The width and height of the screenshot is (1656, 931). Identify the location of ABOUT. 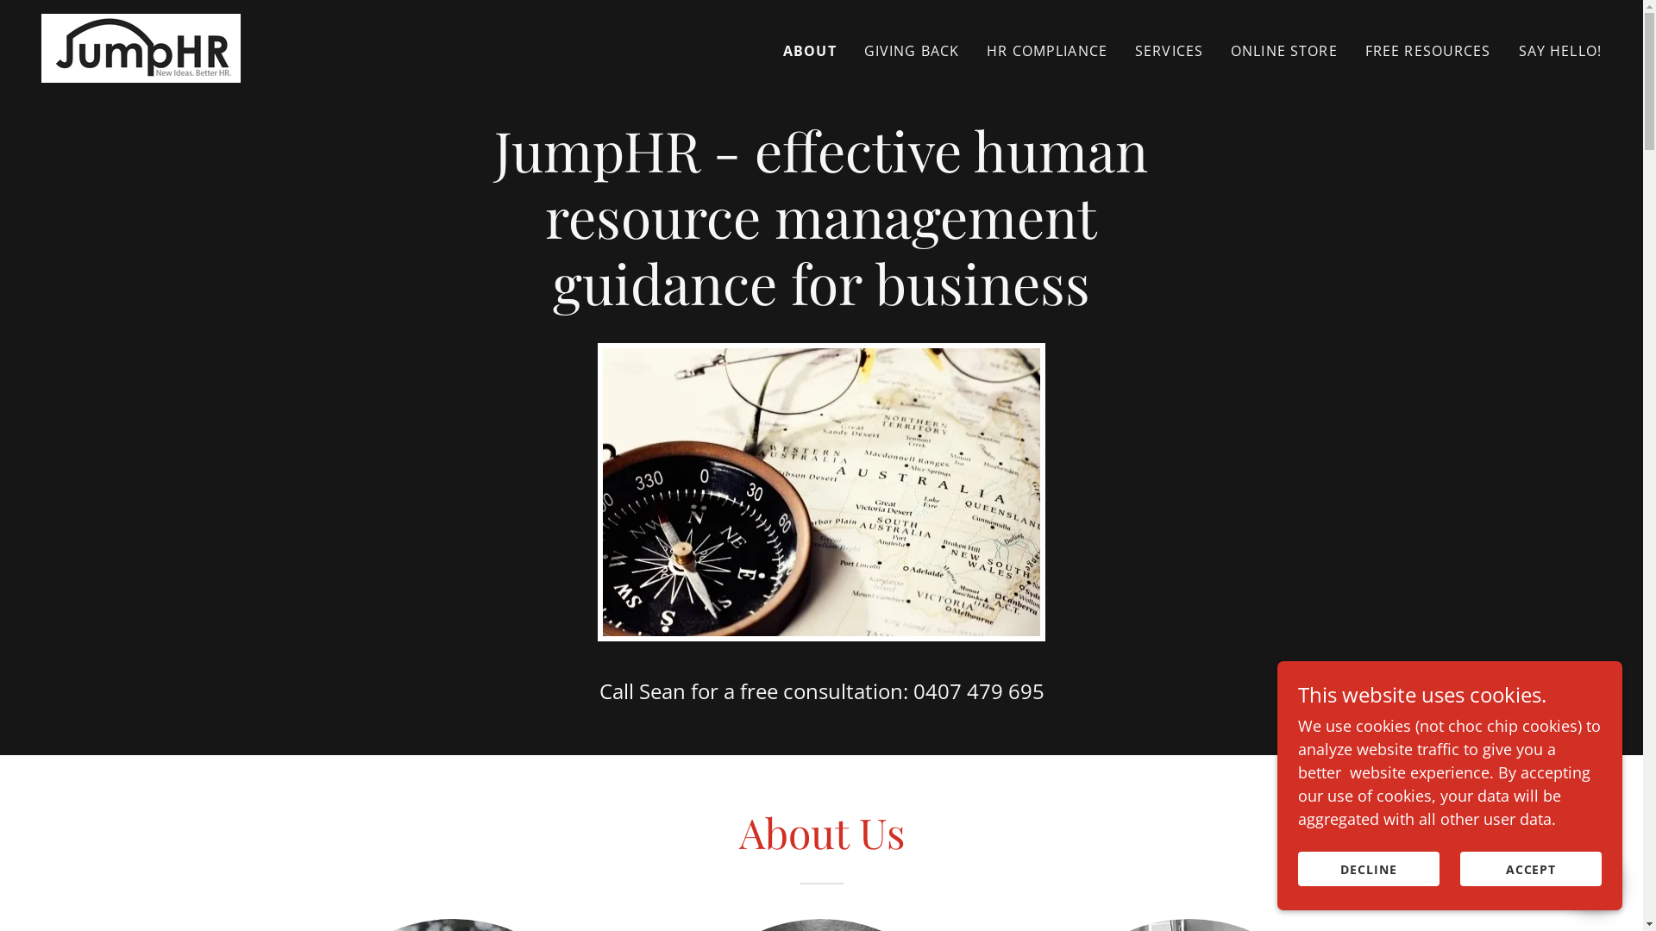
(810, 50).